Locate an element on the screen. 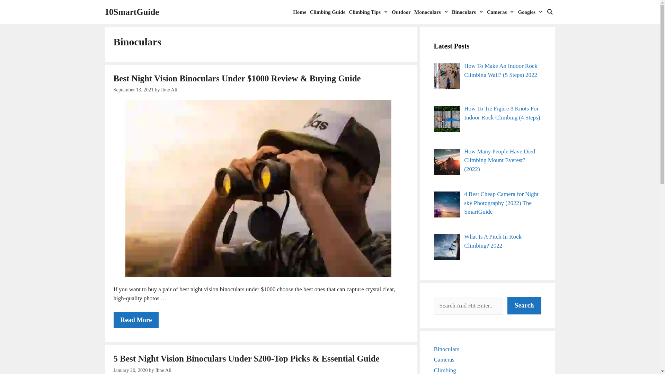 The height and width of the screenshot is (374, 665). Ibne Ali is located at coordinates (169, 90).